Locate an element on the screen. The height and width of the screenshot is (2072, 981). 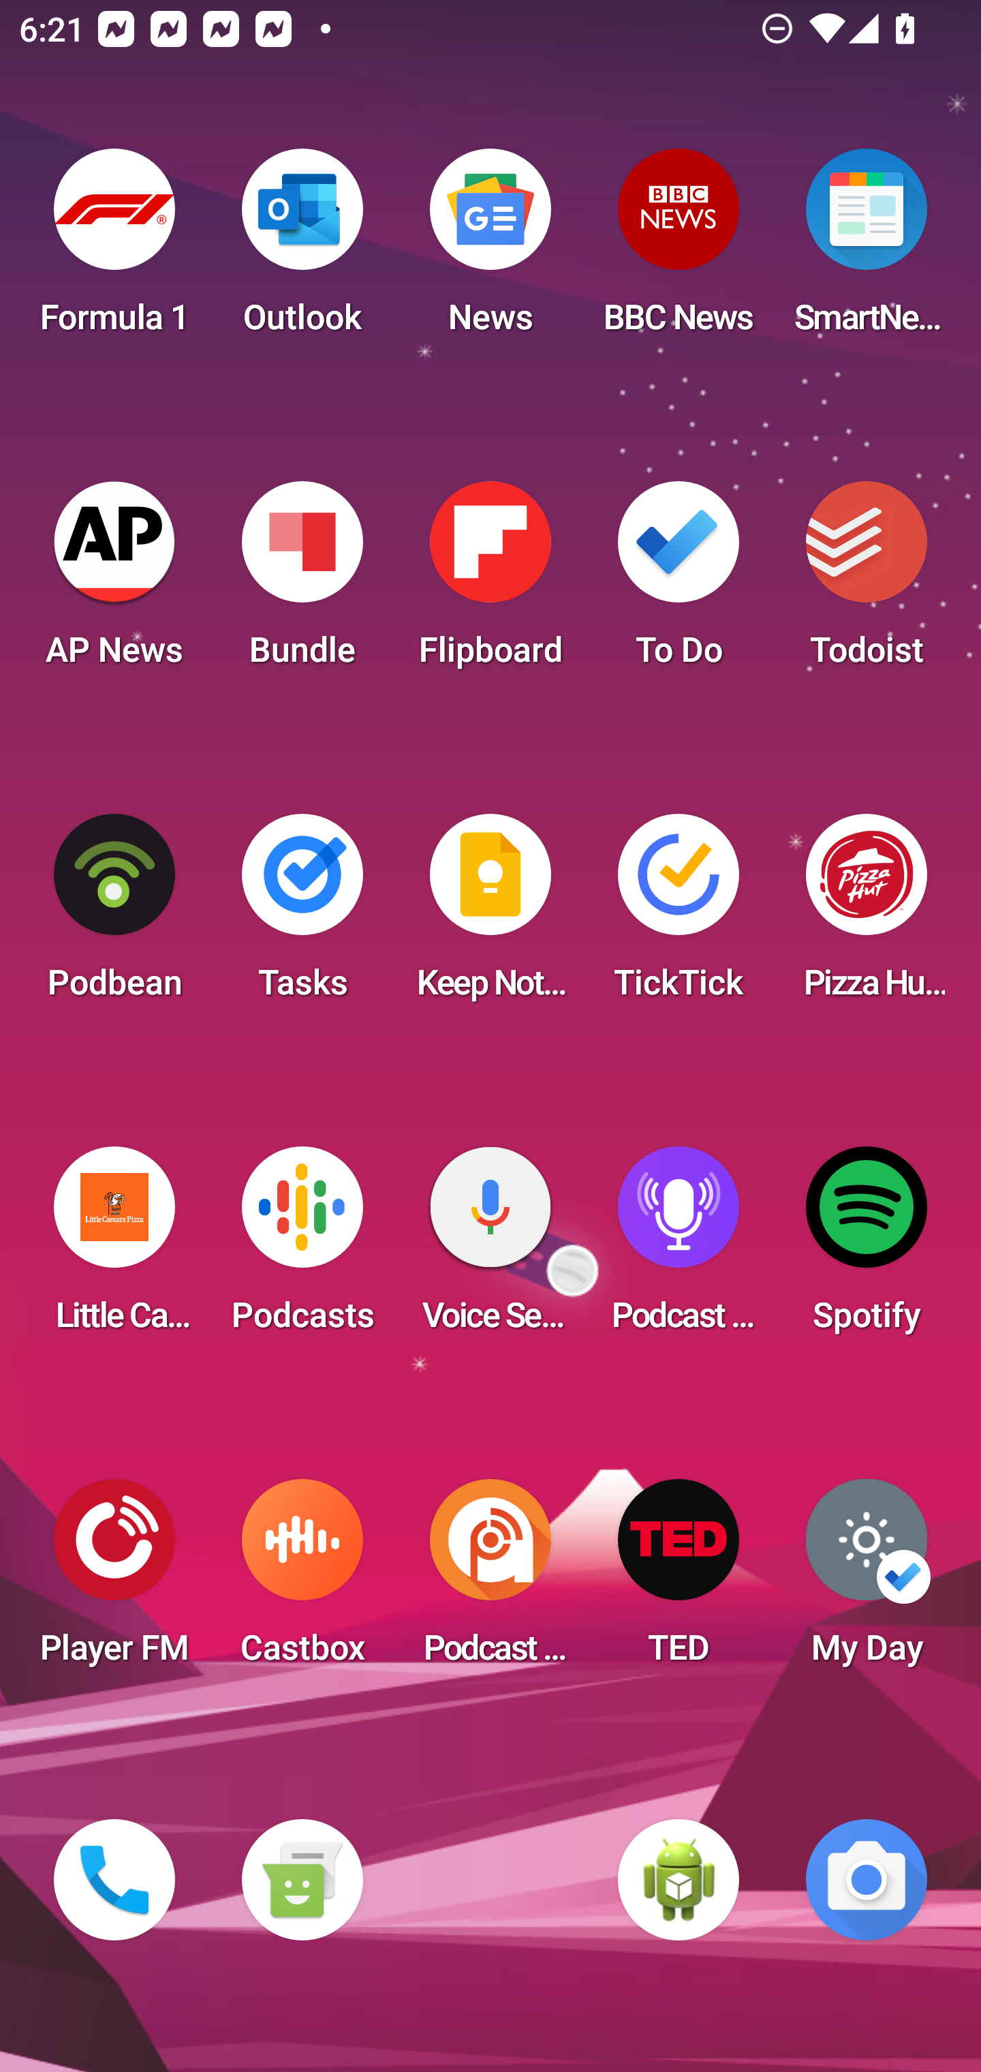
Castbox is located at coordinates (302, 1580).